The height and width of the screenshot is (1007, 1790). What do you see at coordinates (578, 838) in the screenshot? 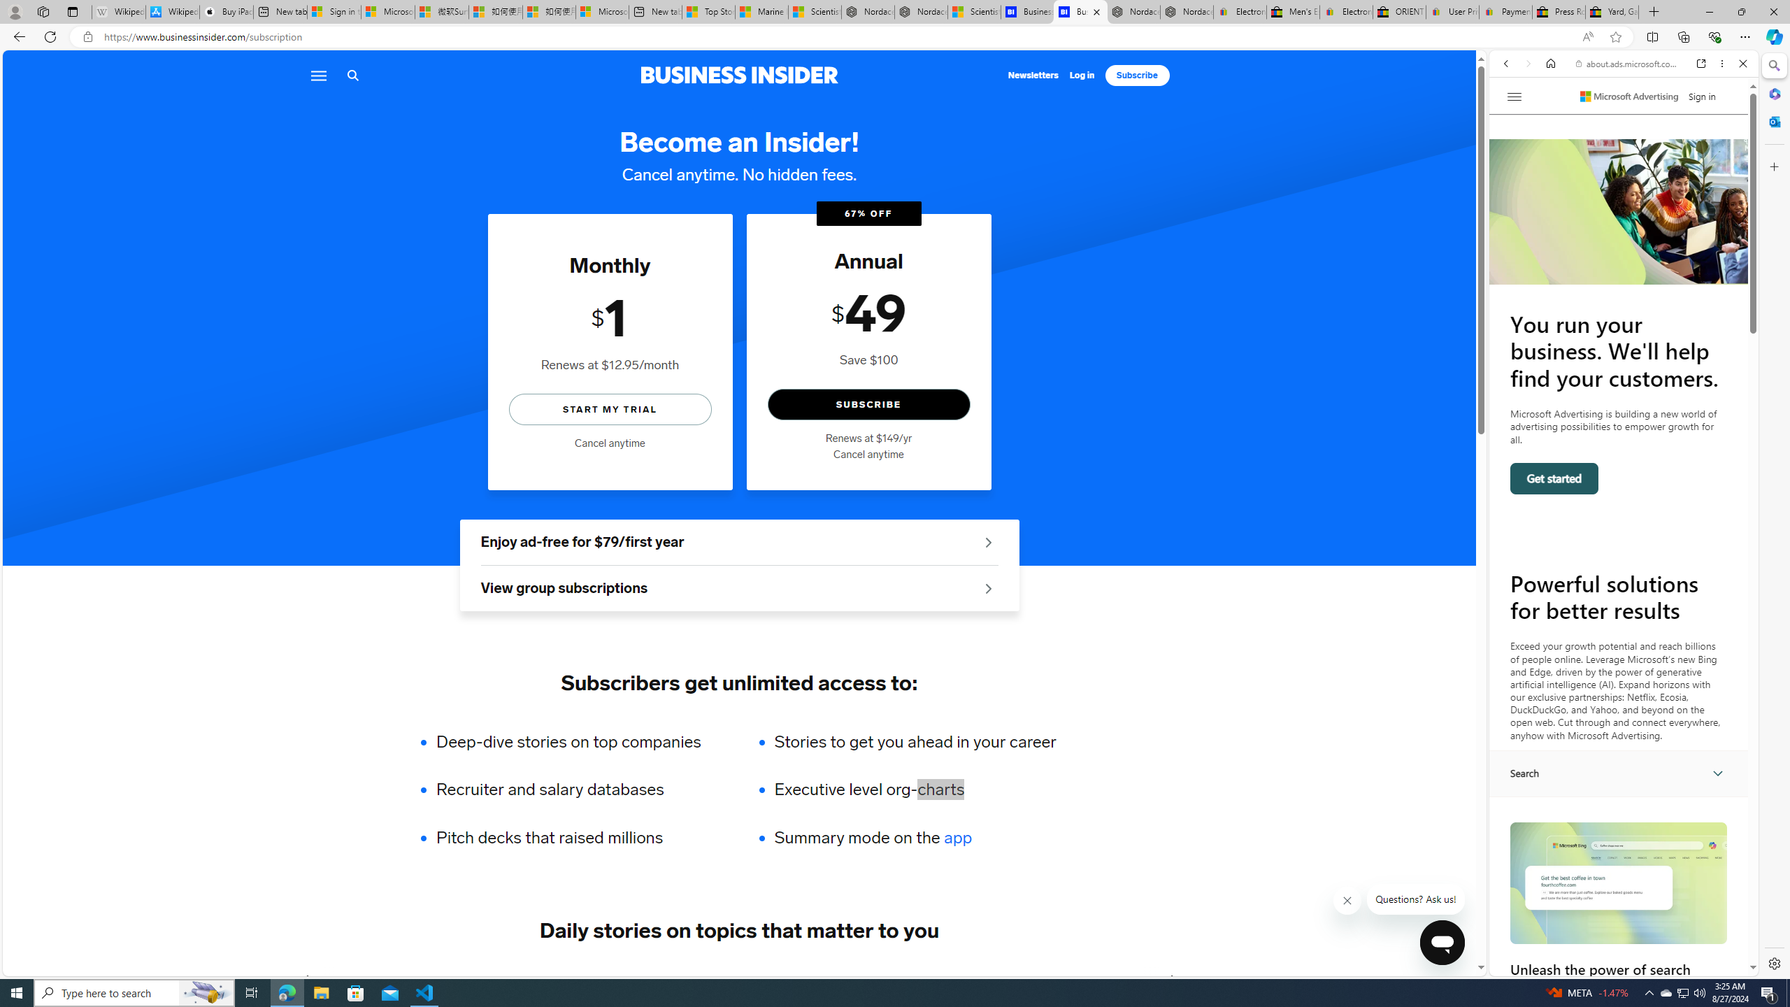
I see `Pitch decks that raised millions` at bounding box center [578, 838].